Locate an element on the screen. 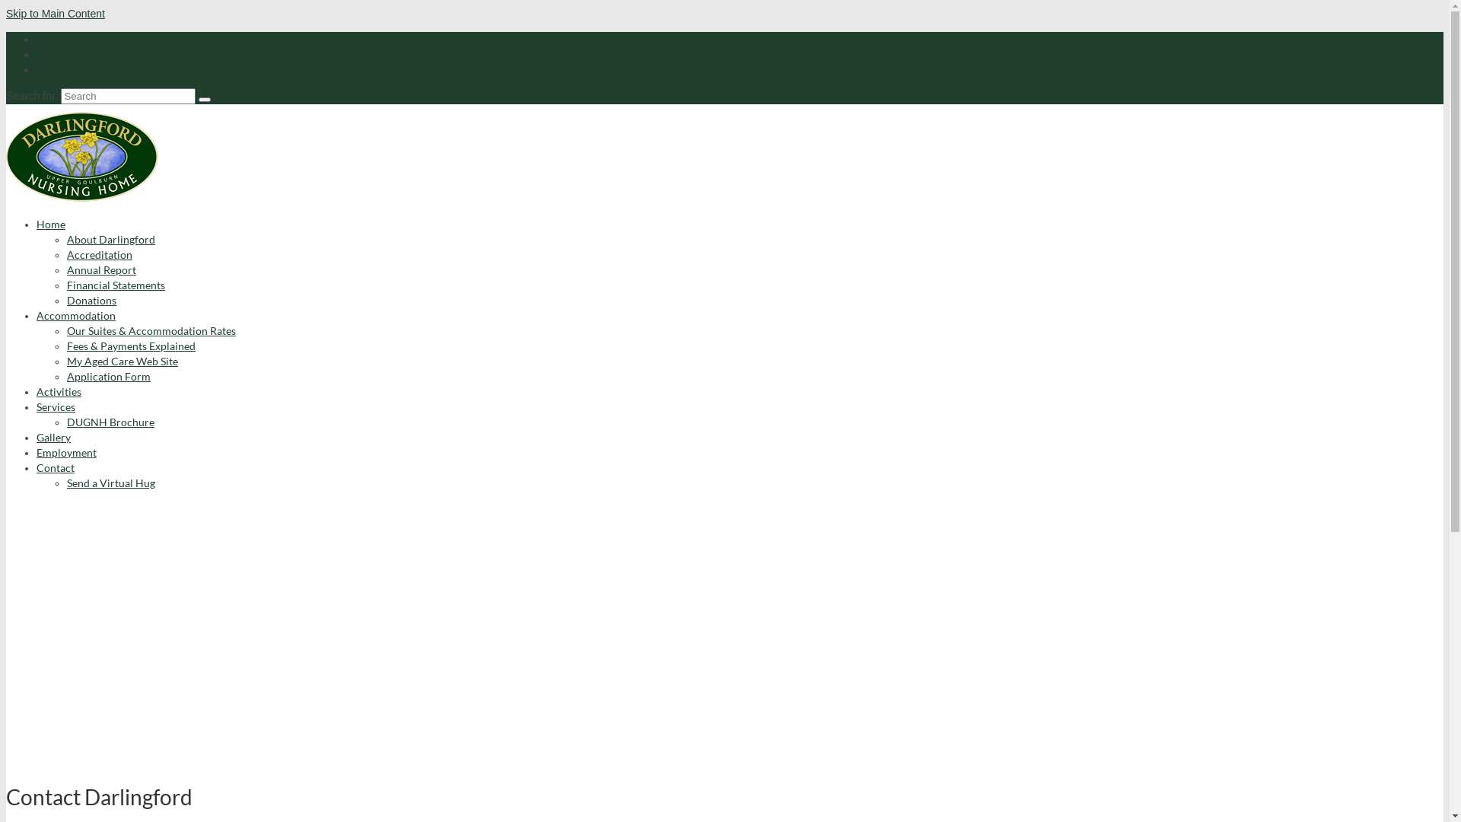 The height and width of the screenshot is (822, 1461). Services is located at coordinates (56, 406).